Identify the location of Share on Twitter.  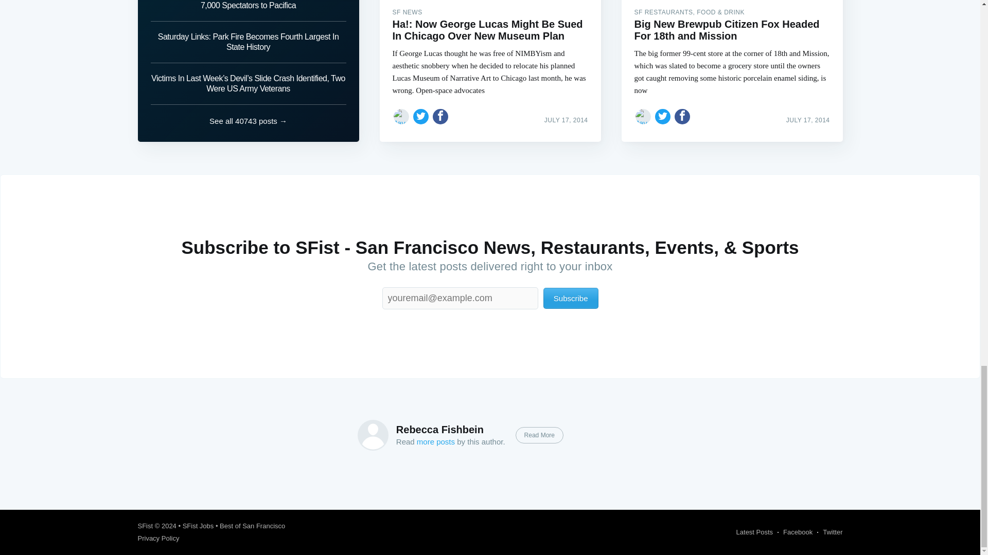
(421, 116).